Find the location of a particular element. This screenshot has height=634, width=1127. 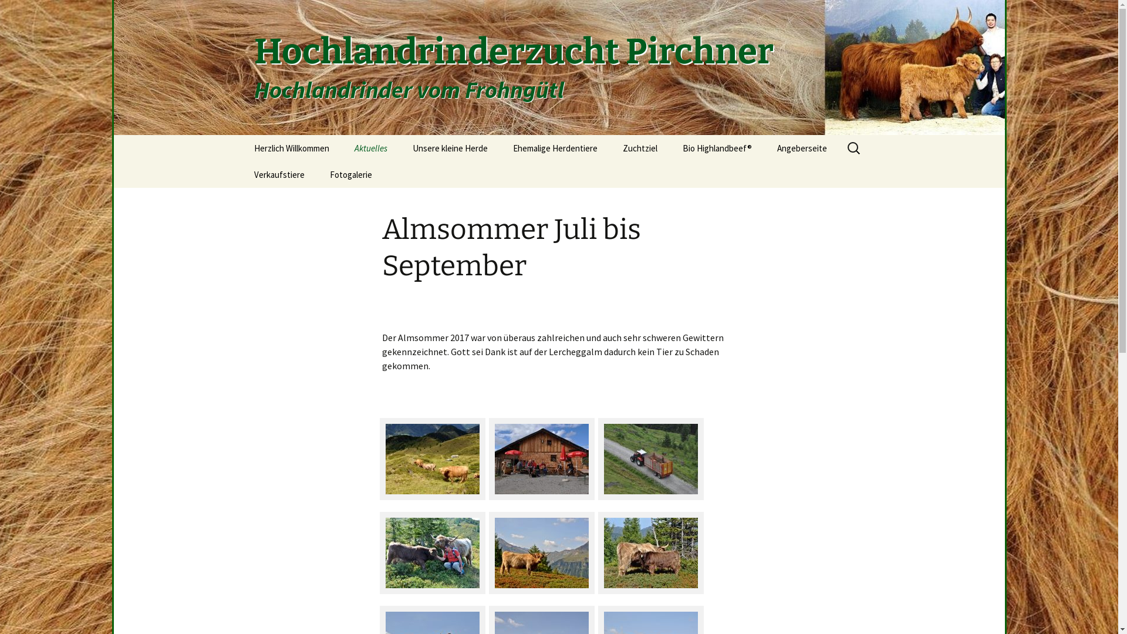

Verkaufstiere is located at coordinates (279, 175).